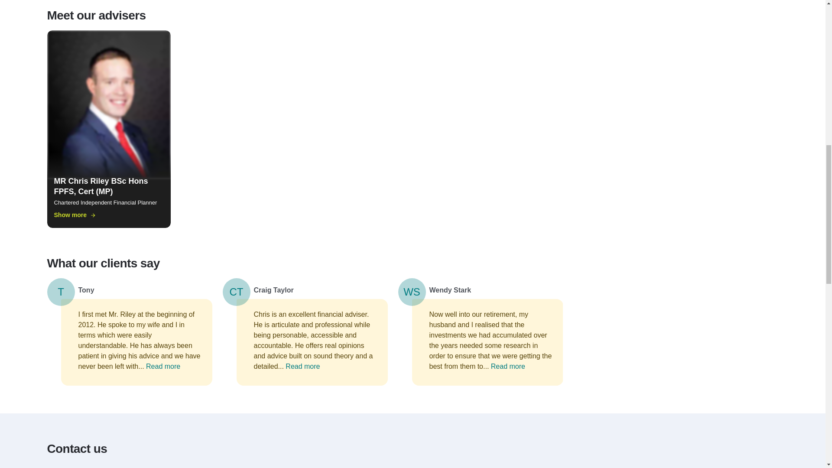 The height and width of the screenshot is (468, 832). Describe the element at coordinates (75, 215) in the screenshot. I see `Show more` at that location.